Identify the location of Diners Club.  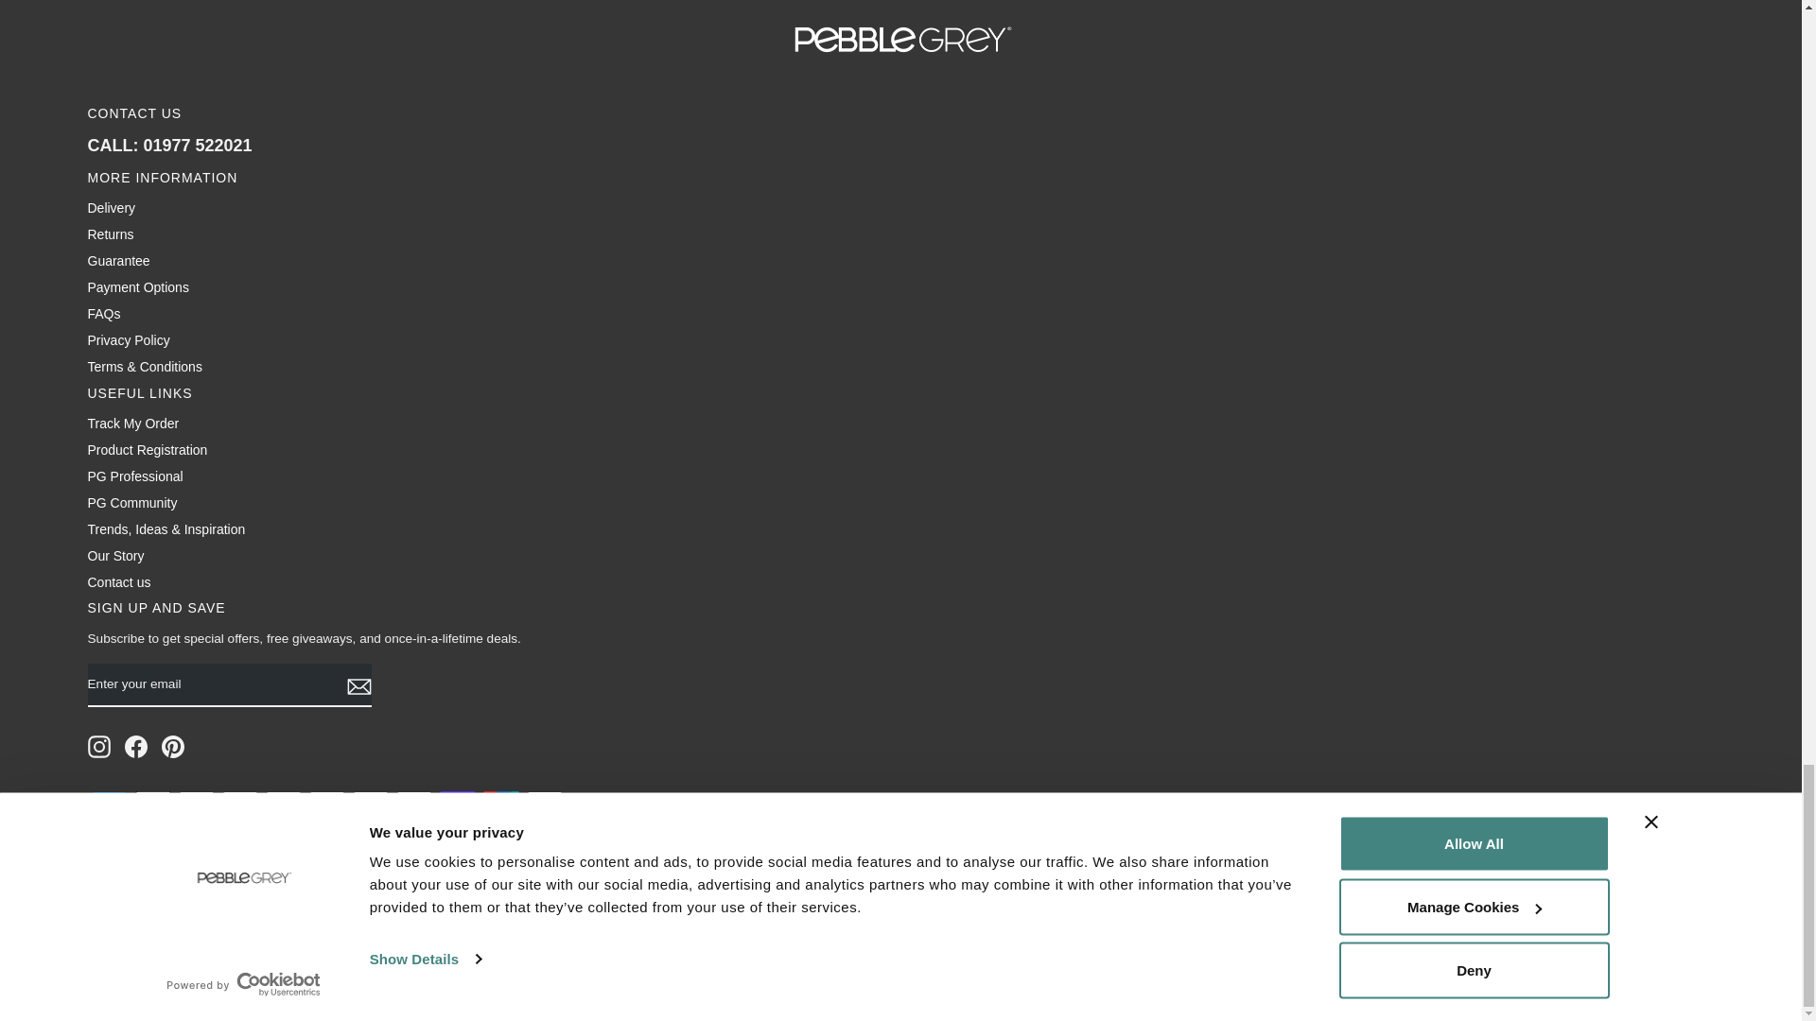
(196, 802).